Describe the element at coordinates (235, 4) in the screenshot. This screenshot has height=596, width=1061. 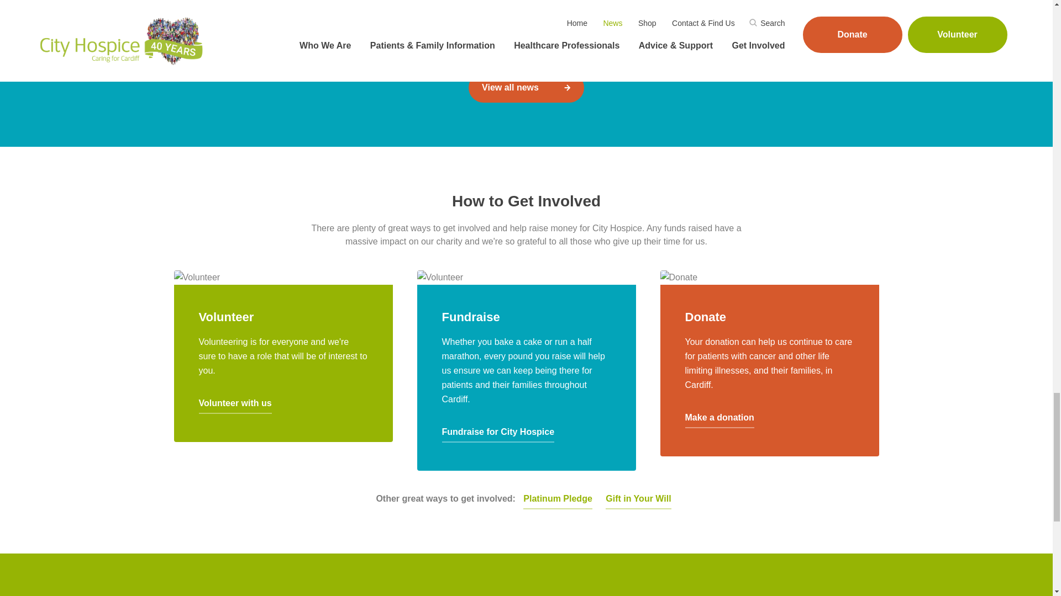
I see `Continue reading` at that location.